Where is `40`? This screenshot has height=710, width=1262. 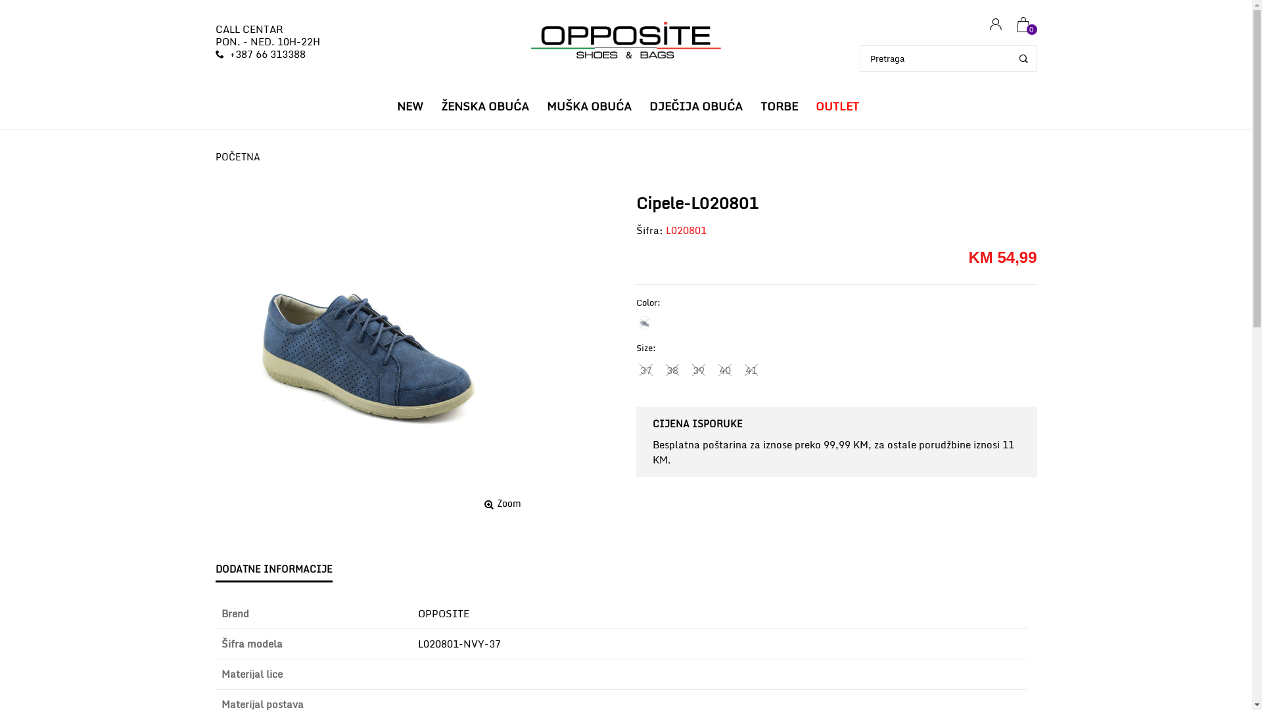
40 is located at coordinates (725, 370).